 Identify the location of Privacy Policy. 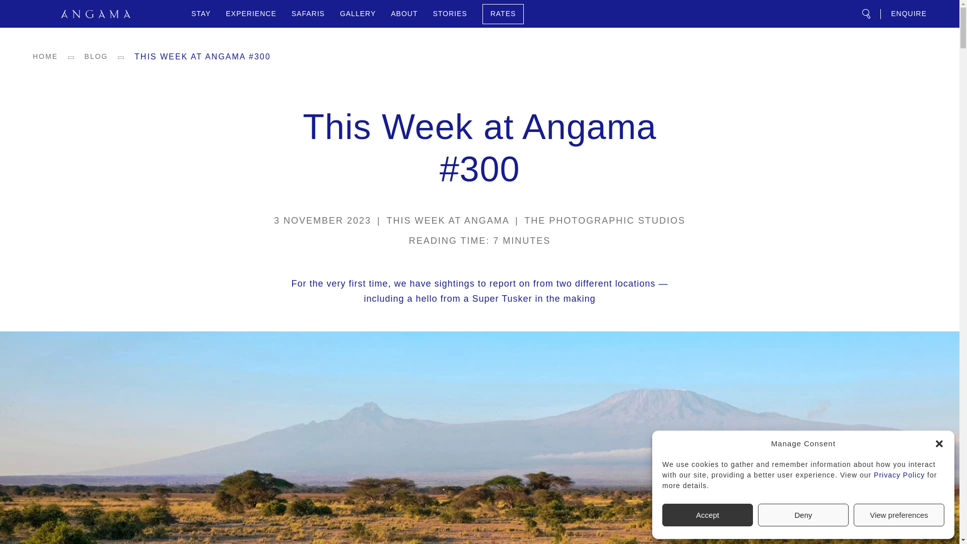
(899, 475).